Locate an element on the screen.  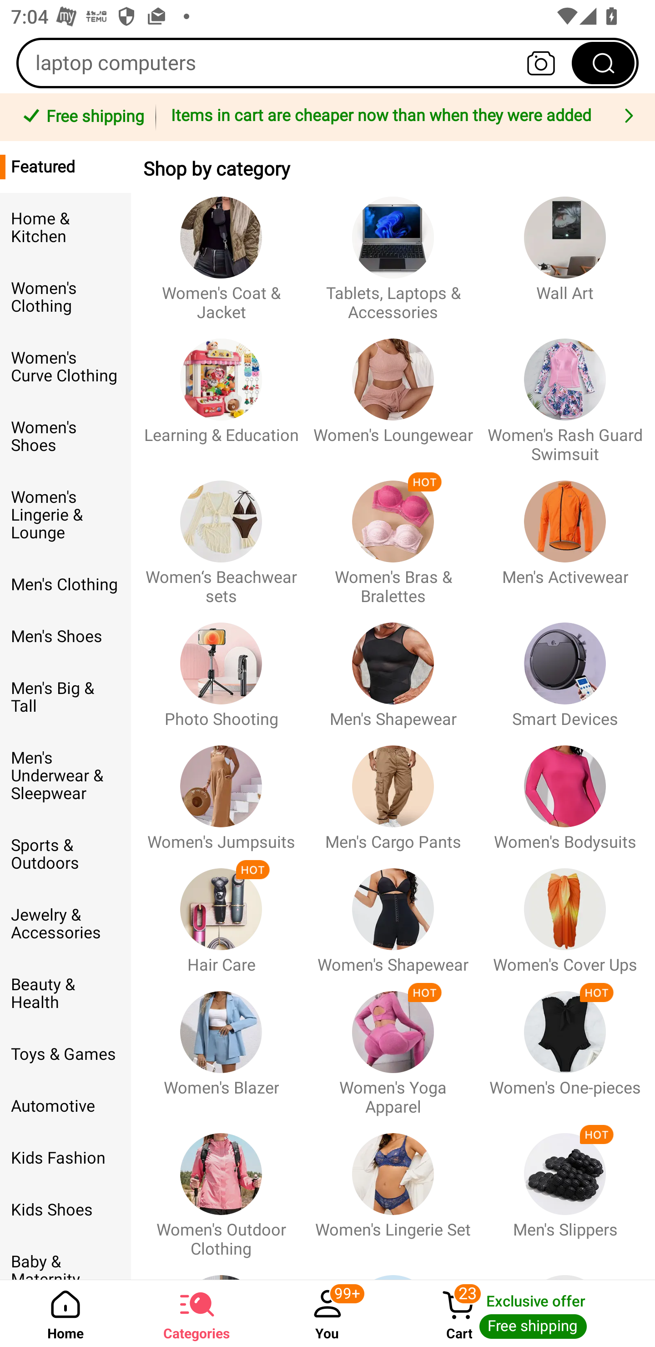
Women's Curve Clothing is located at coordinates (65, 367).